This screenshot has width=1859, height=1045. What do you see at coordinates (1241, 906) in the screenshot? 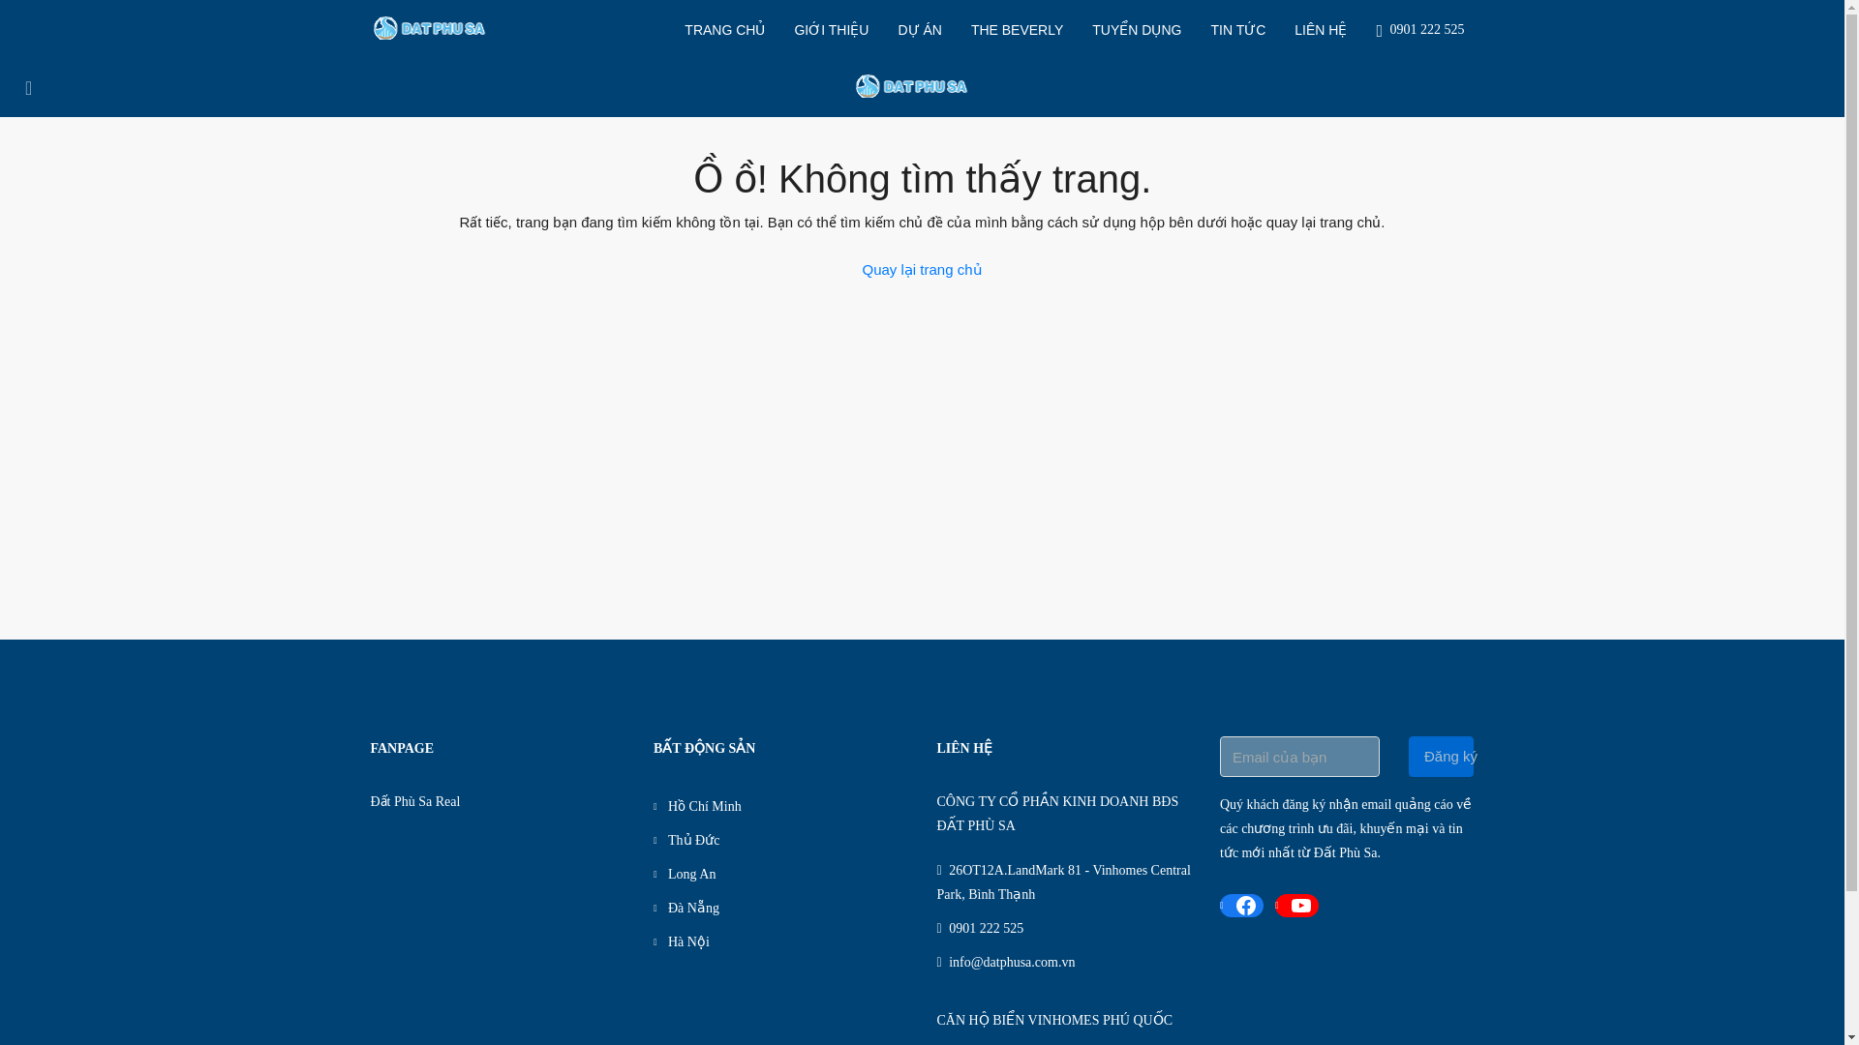
I see `Facebook` at bounding box center [1241, 906].